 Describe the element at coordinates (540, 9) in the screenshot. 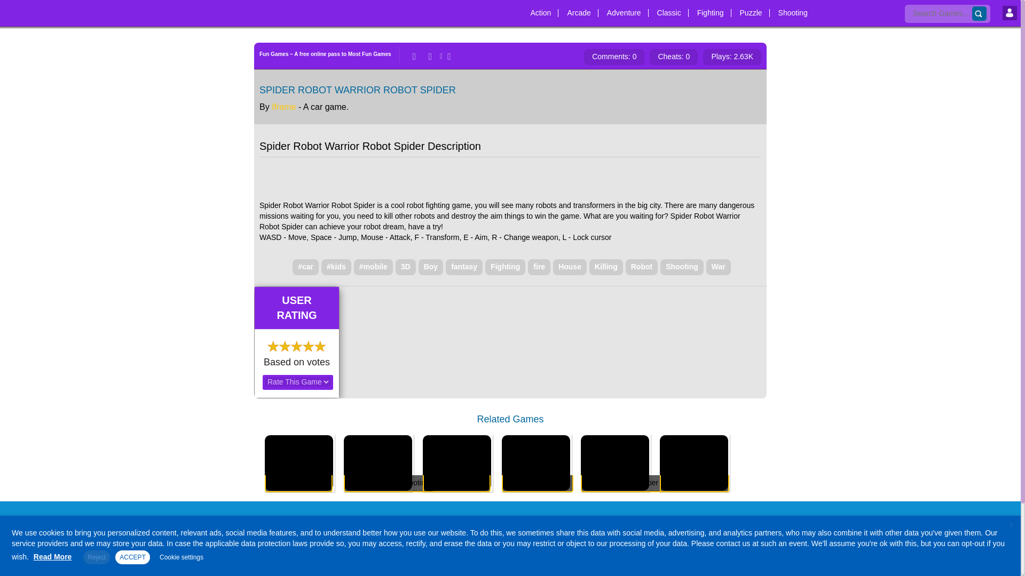

I see `Action` at that location.